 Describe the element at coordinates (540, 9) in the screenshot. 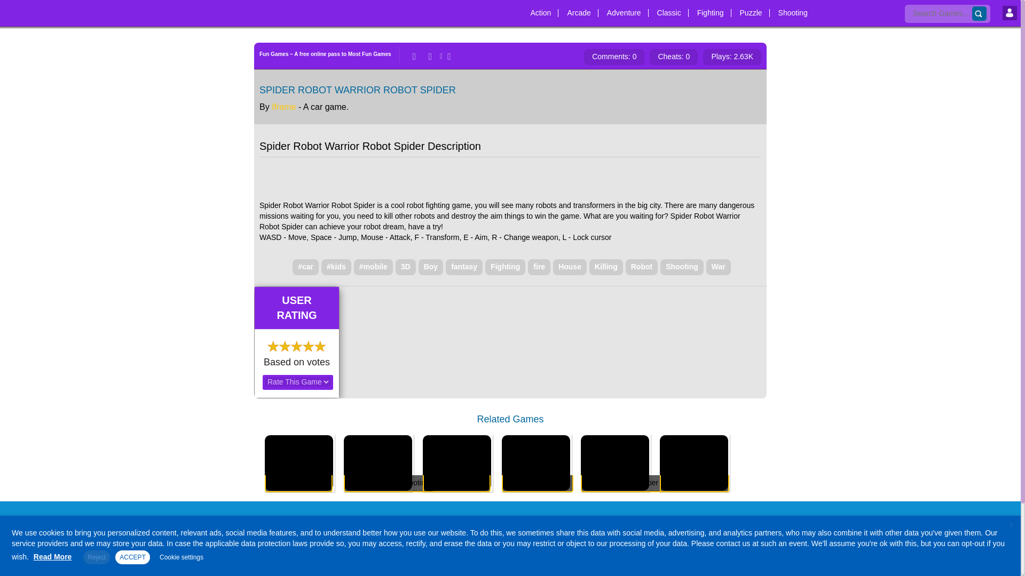

I see `Action` at that location.